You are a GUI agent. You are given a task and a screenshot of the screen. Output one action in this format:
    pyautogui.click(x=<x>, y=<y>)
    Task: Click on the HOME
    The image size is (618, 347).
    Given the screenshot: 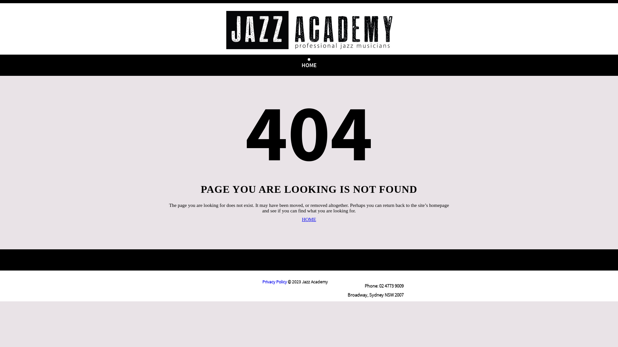 What is the action you would take?
    pyautogui.click(x=309, y=220)
    